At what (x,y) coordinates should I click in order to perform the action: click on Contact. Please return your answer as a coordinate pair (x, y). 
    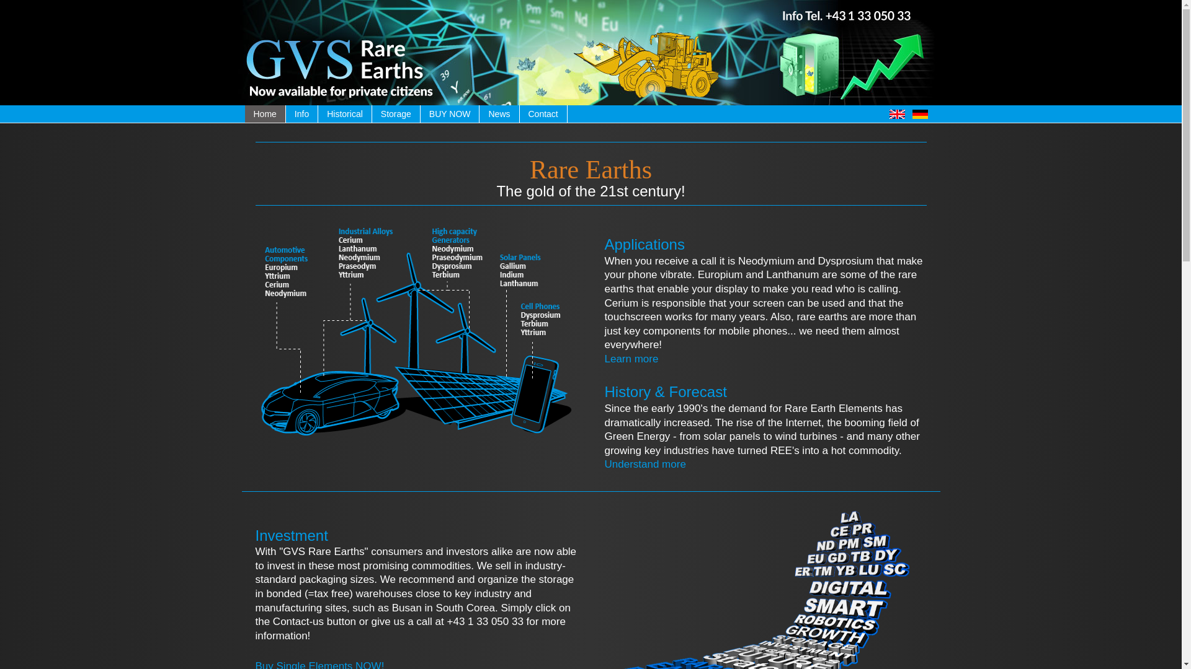
    Looking at the image, I should click on (543, 113).